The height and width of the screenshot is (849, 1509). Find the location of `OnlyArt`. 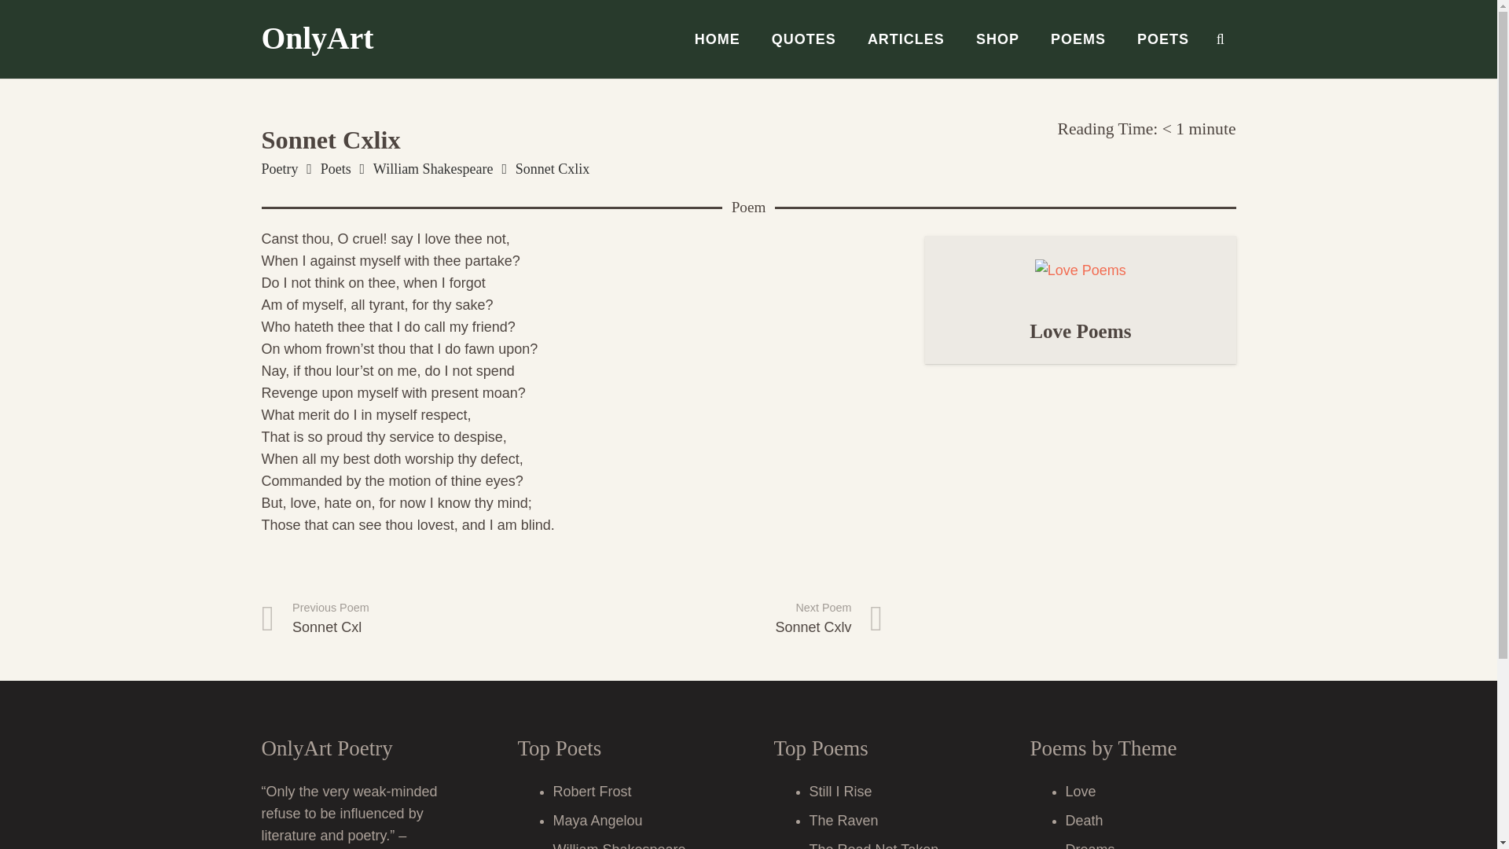

OnlyArt is located at coordinates (727, 619).